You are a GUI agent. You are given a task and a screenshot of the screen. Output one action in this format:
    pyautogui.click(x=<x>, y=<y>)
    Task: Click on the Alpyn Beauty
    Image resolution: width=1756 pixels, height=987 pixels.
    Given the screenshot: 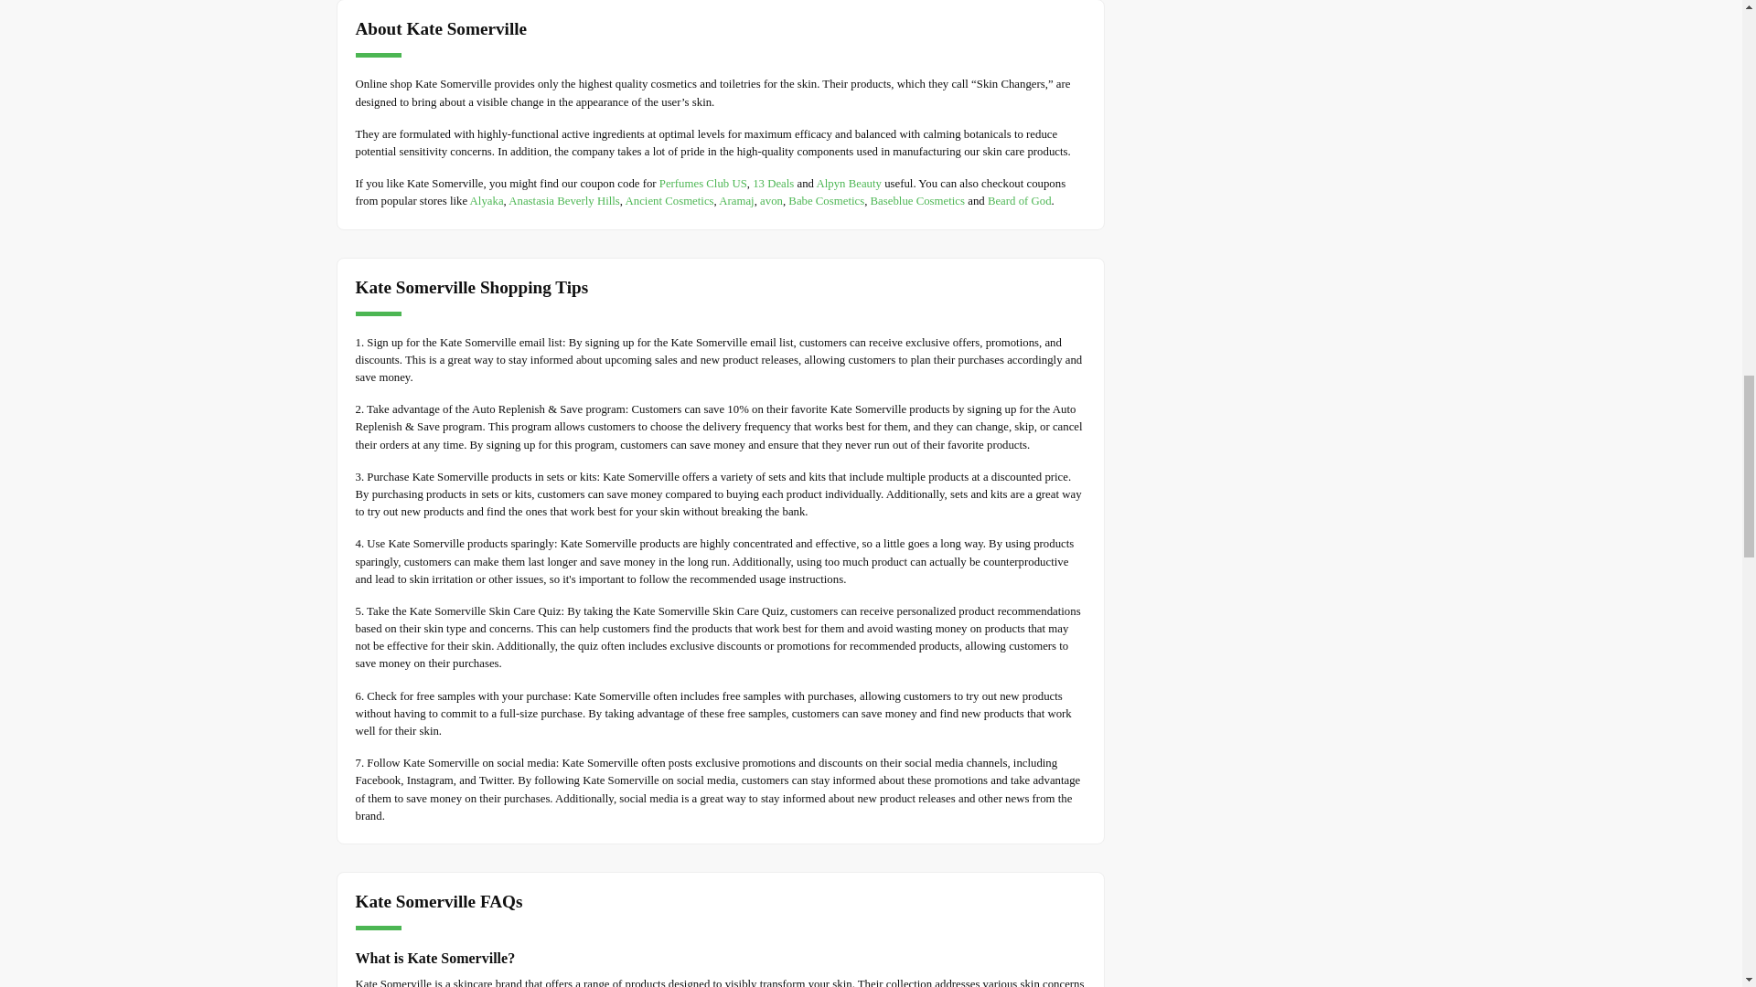 What is the action you would take?
    pyautogui.click(x=849, y=184)
    